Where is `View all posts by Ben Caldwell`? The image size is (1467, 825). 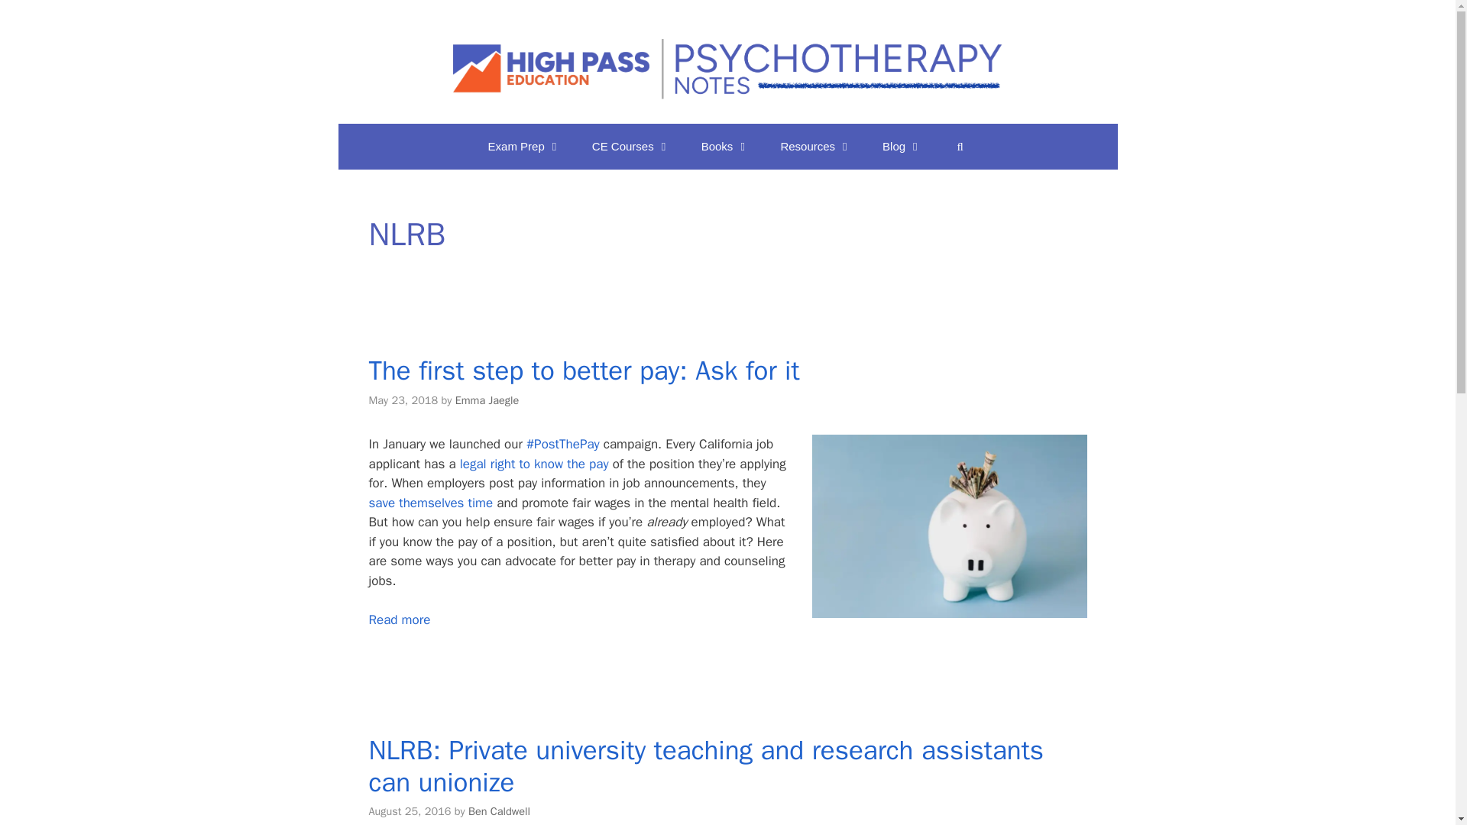
View all posts by Ben Caldwell is located at coordinates (498, 811).